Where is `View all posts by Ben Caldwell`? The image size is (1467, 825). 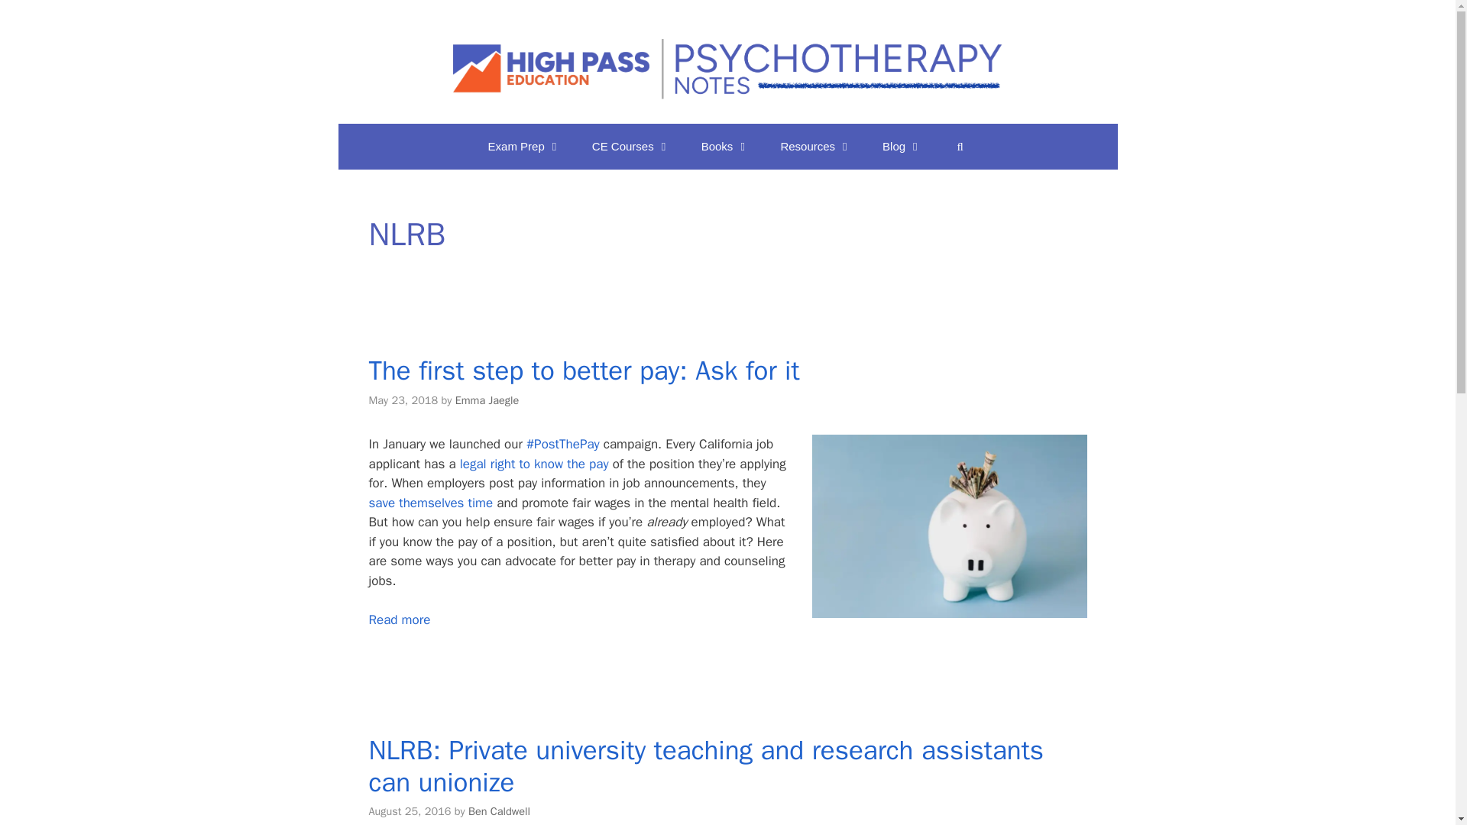
View all posts by Ben Caldwell is located at coordinates (498, 811).